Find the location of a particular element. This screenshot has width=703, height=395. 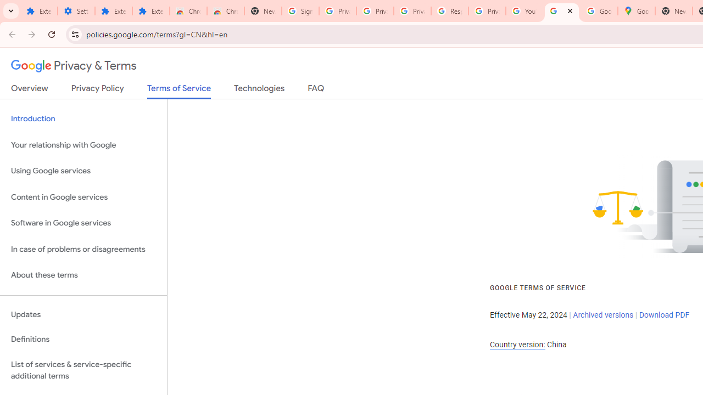

Country version: is located at coordinates (517, 345).